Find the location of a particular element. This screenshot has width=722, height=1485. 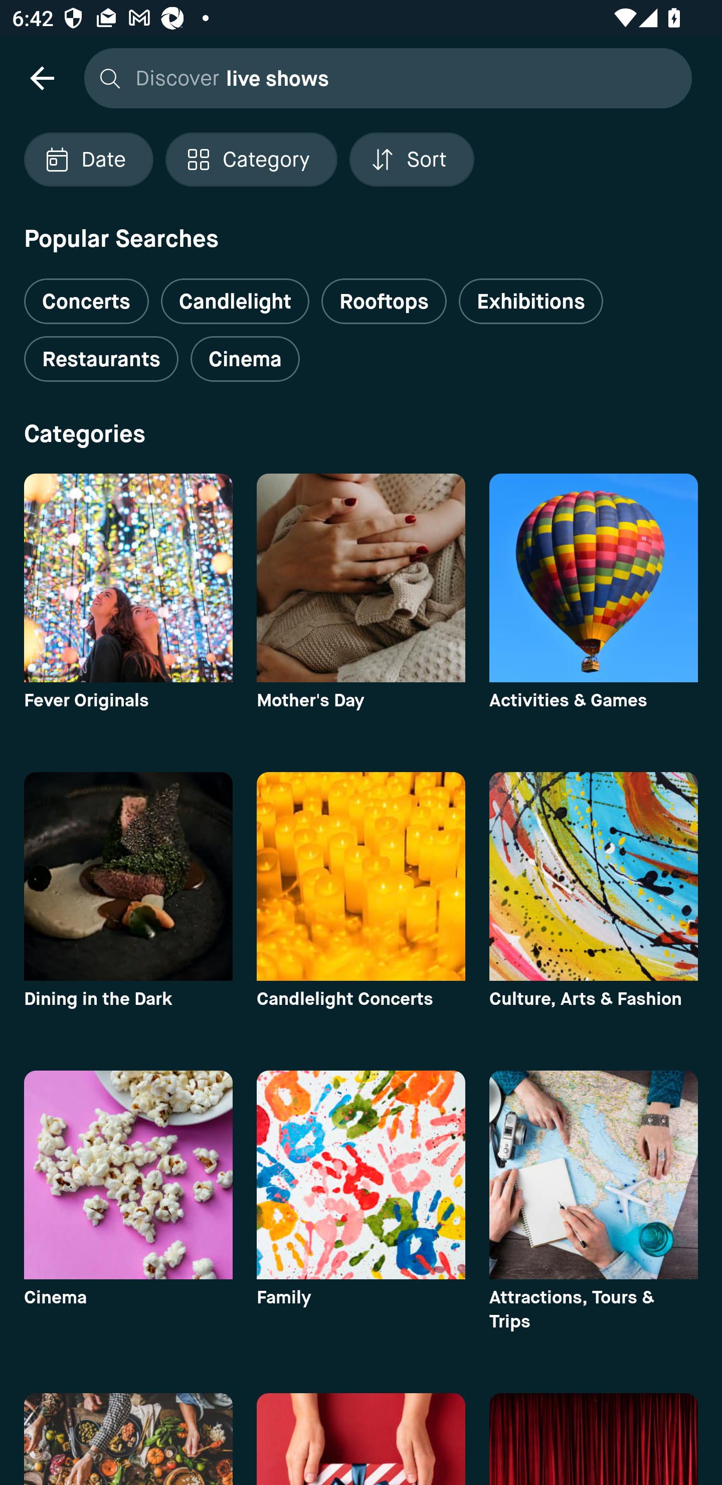

Localized description Date is located at coordinates (88, 160).